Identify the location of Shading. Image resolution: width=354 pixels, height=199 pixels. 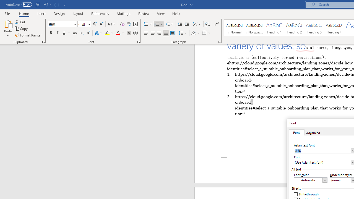
(195, 33).